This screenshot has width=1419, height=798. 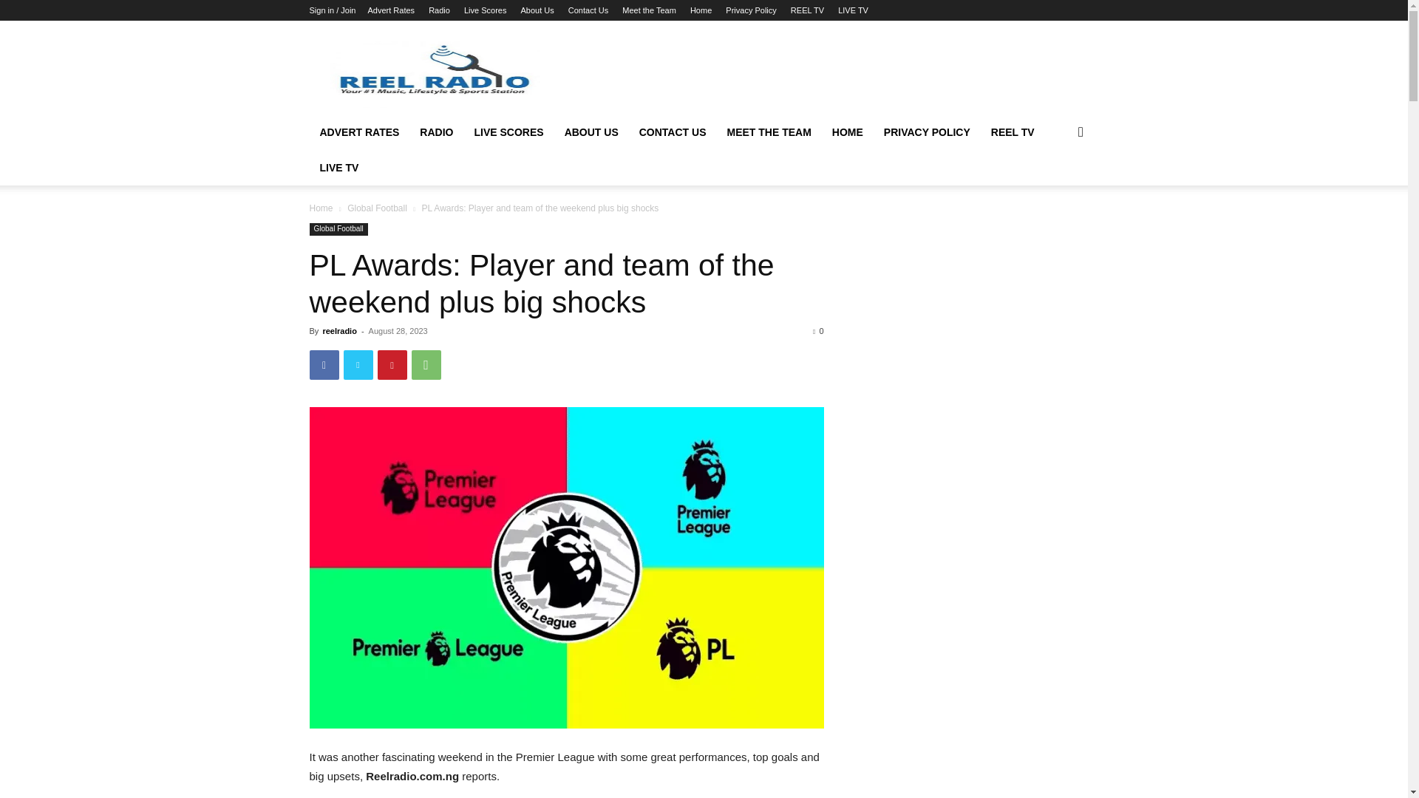 I want to click on Advert Rates, so click(x=390, y=10).